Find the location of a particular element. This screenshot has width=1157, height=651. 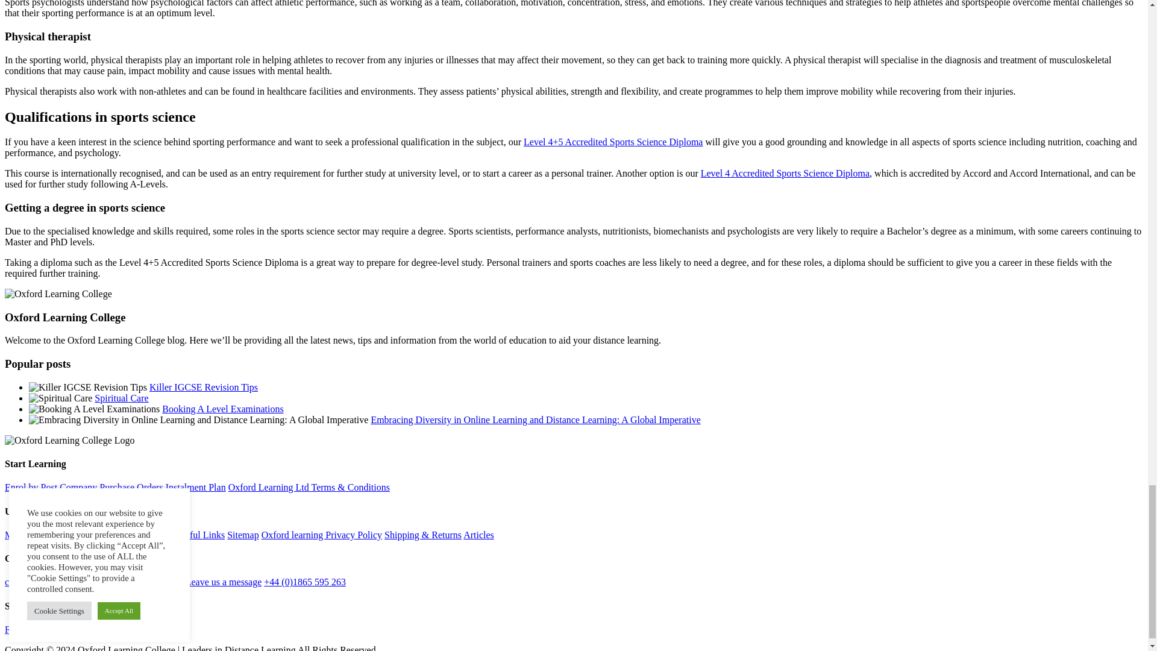

Booking A Level Examinations is located at coordinates (222, 409).